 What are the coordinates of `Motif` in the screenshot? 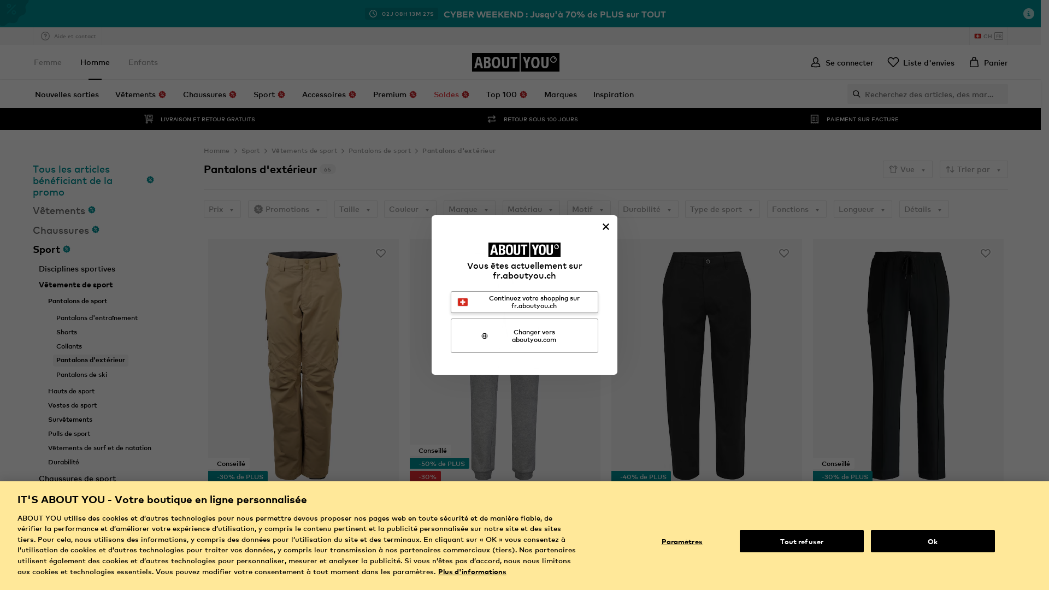 It's located at (589, 209).